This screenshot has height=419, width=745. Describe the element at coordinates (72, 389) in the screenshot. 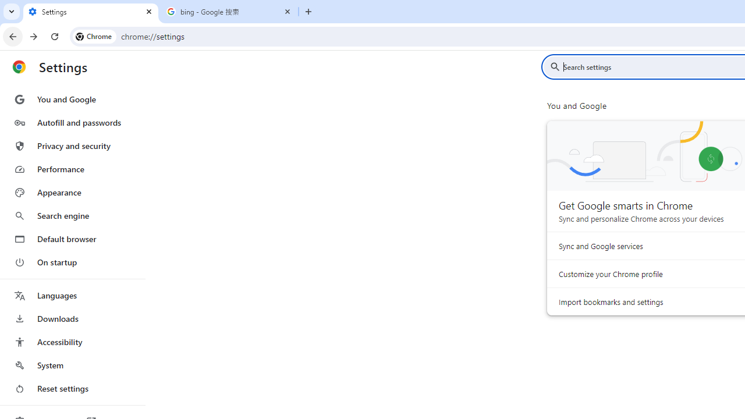

I see `Reset settings` at that location.